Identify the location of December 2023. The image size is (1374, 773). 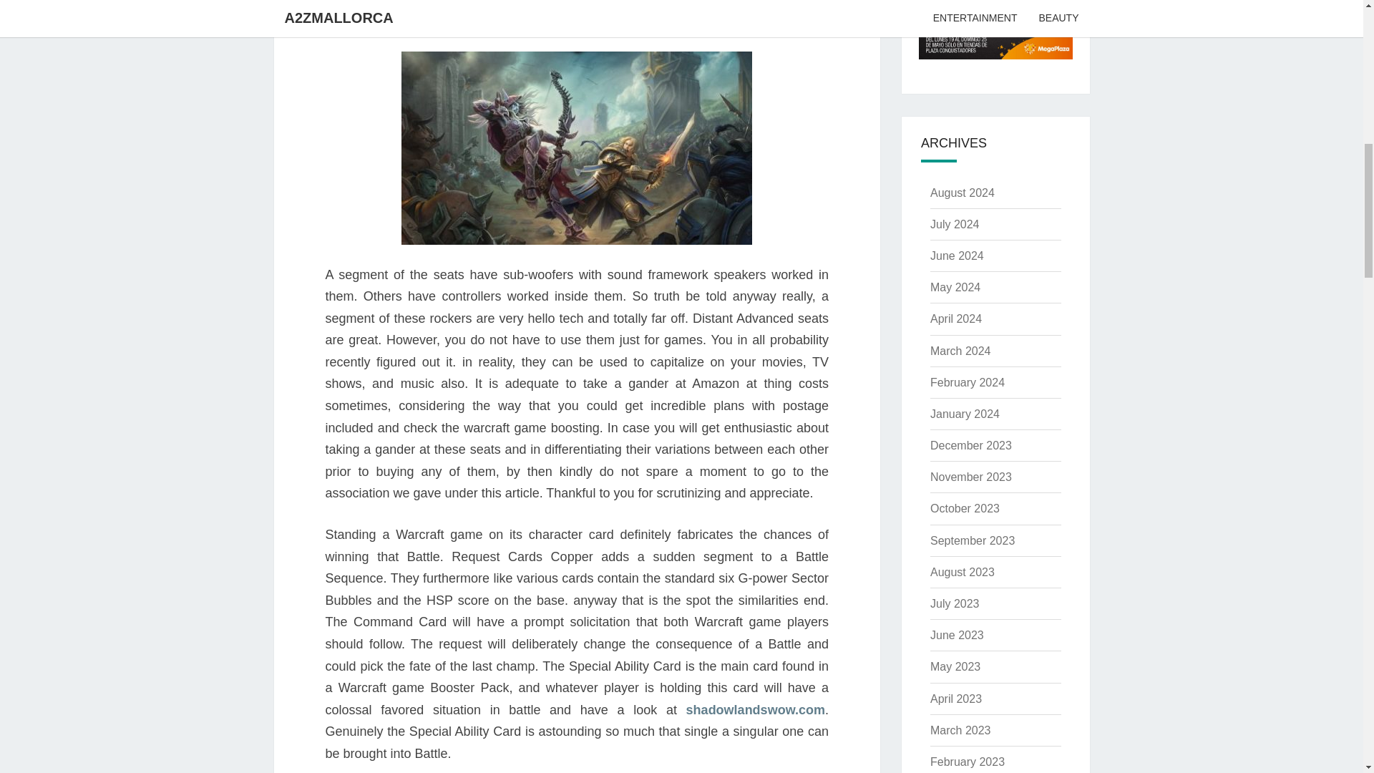
(970, 445).